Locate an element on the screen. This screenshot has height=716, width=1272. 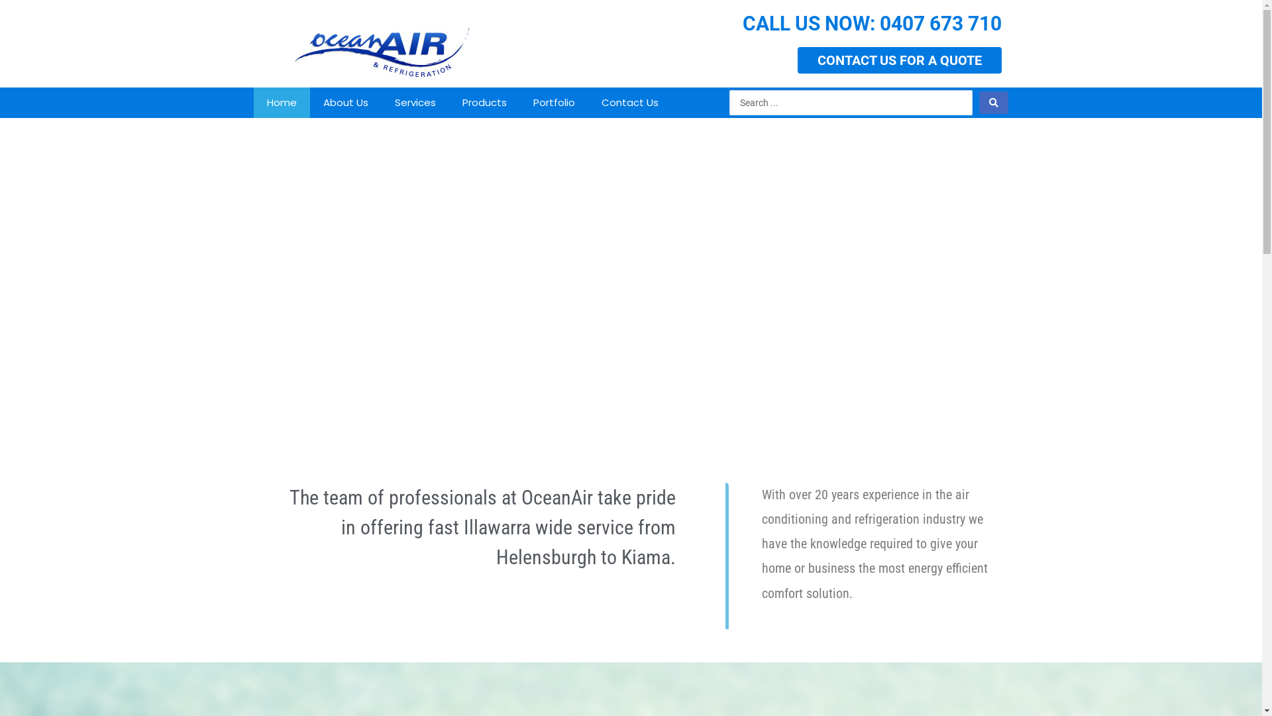
Services is located at coordinates (415, 103).